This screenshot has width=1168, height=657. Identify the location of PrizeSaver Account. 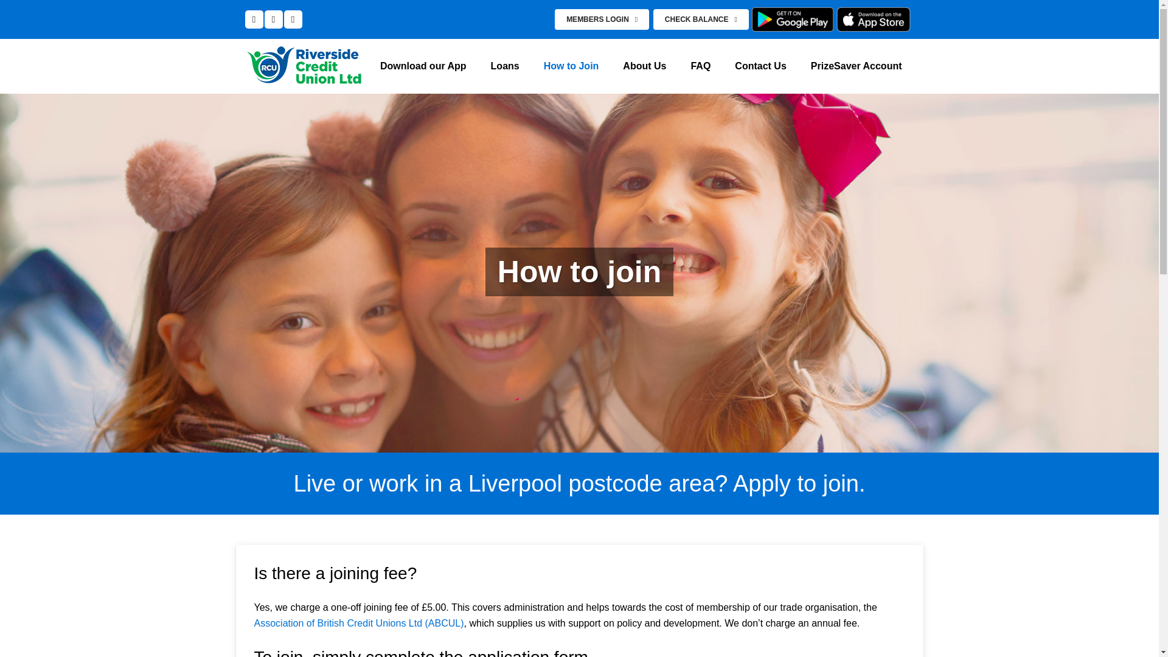
(857, 66).